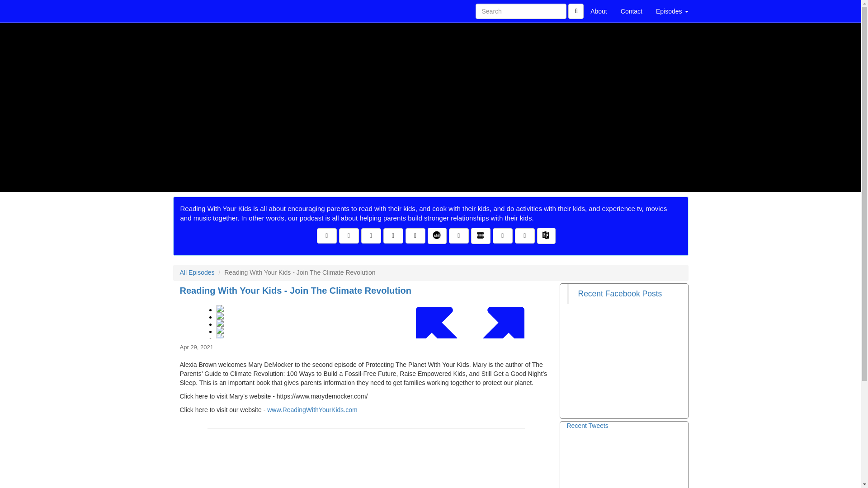 Image resolution: width=868 pixels, height=488 pixels. What do you see at coordinates (672, 11) in the screenshot?
I see `Episodes` at bounding box center [672, 11].